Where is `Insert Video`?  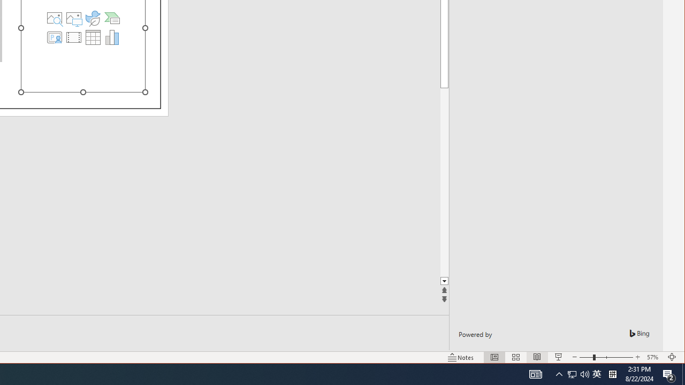 Insert Video is located at coordinates (535, 374).